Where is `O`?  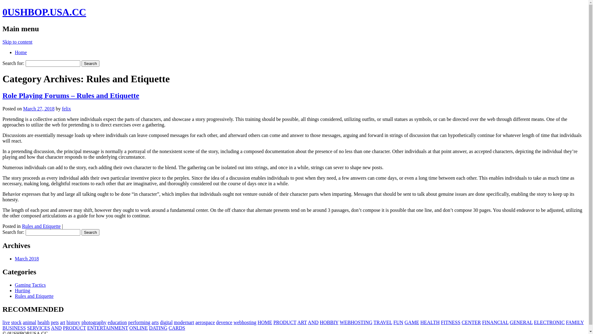
O is located at coordinates (554, 322).